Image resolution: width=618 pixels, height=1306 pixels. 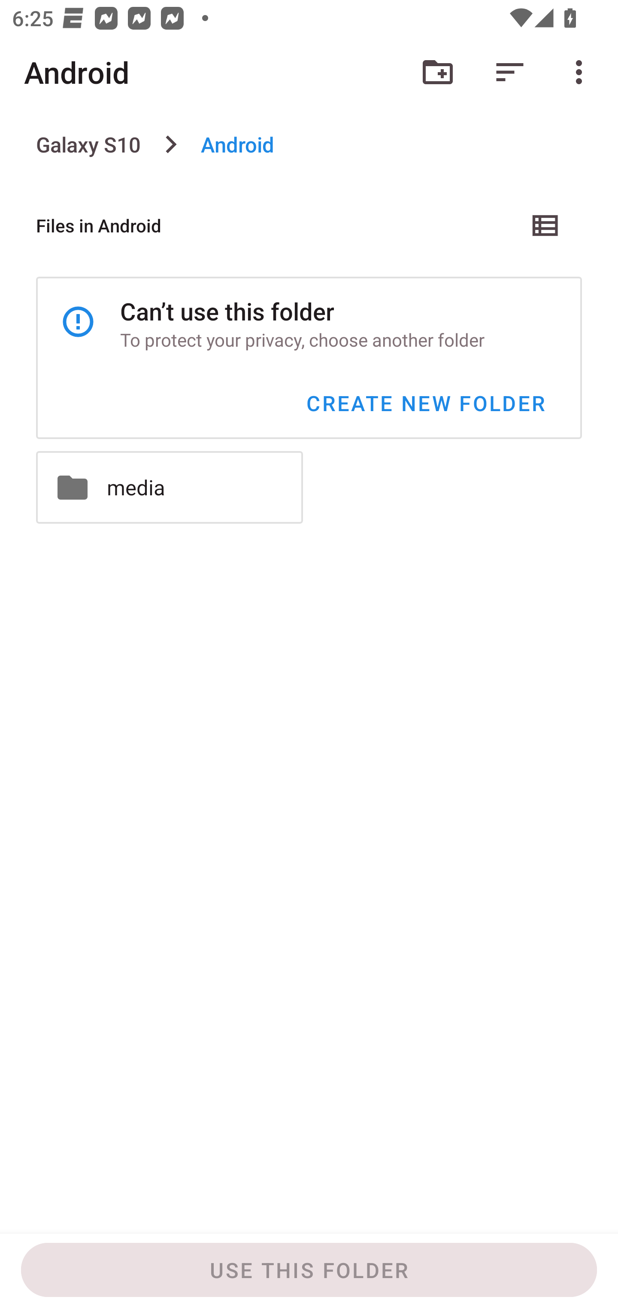 What do you see at coordinates (425, 403) in the screenshot?
I see `CREATE NEW FOLDER` at bounding box center [425, 403].